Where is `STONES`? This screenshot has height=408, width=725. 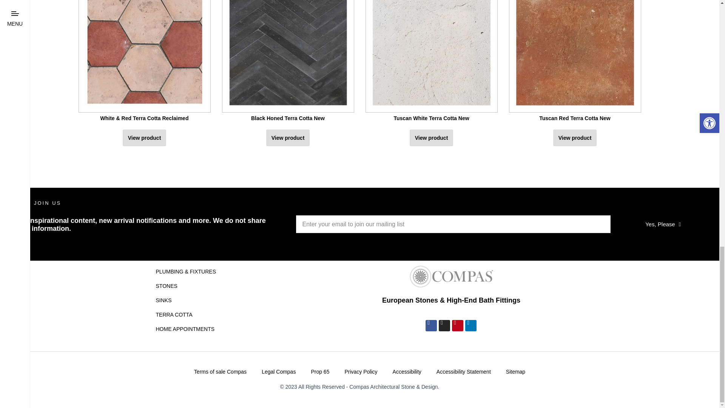
STONES is located at coordinates (195, 286).